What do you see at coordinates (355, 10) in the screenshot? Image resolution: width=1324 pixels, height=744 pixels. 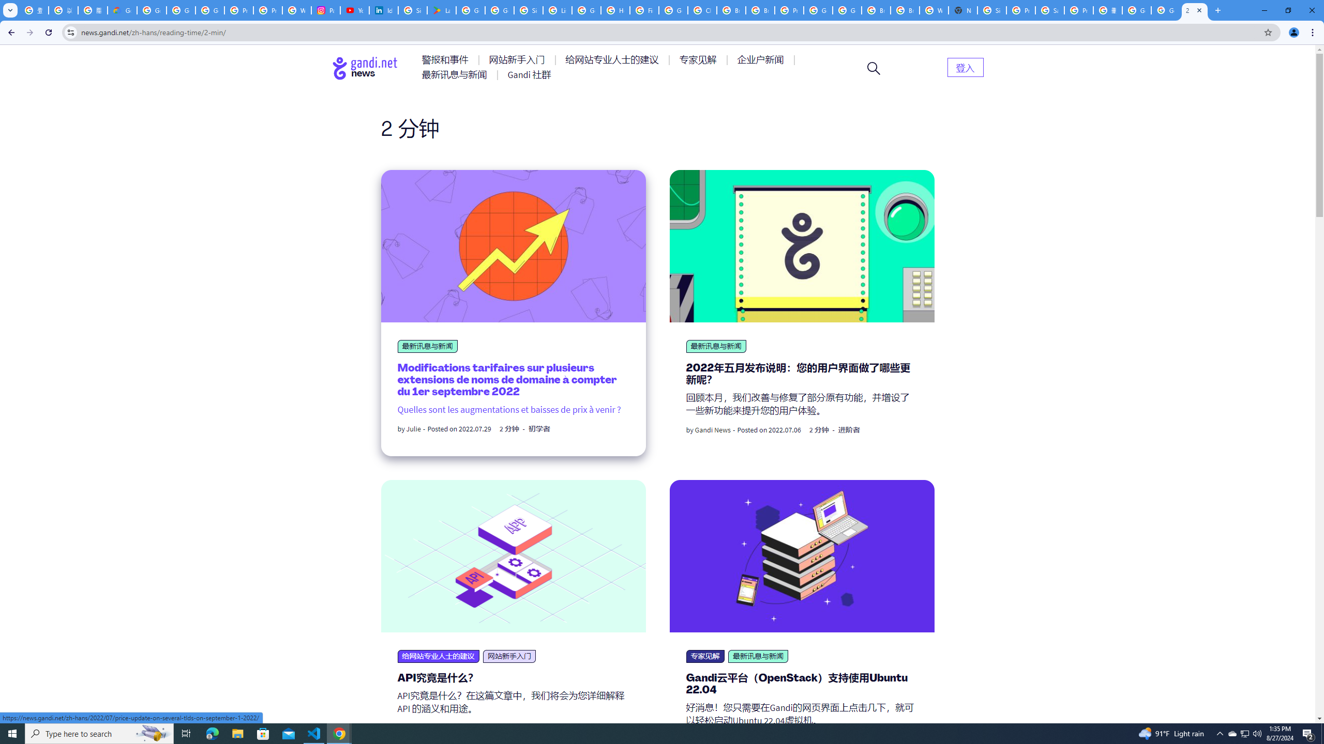 I see `YouTube Culture & Trends - On The Rise: Handcam Videos` at bounding box center [355, 10].